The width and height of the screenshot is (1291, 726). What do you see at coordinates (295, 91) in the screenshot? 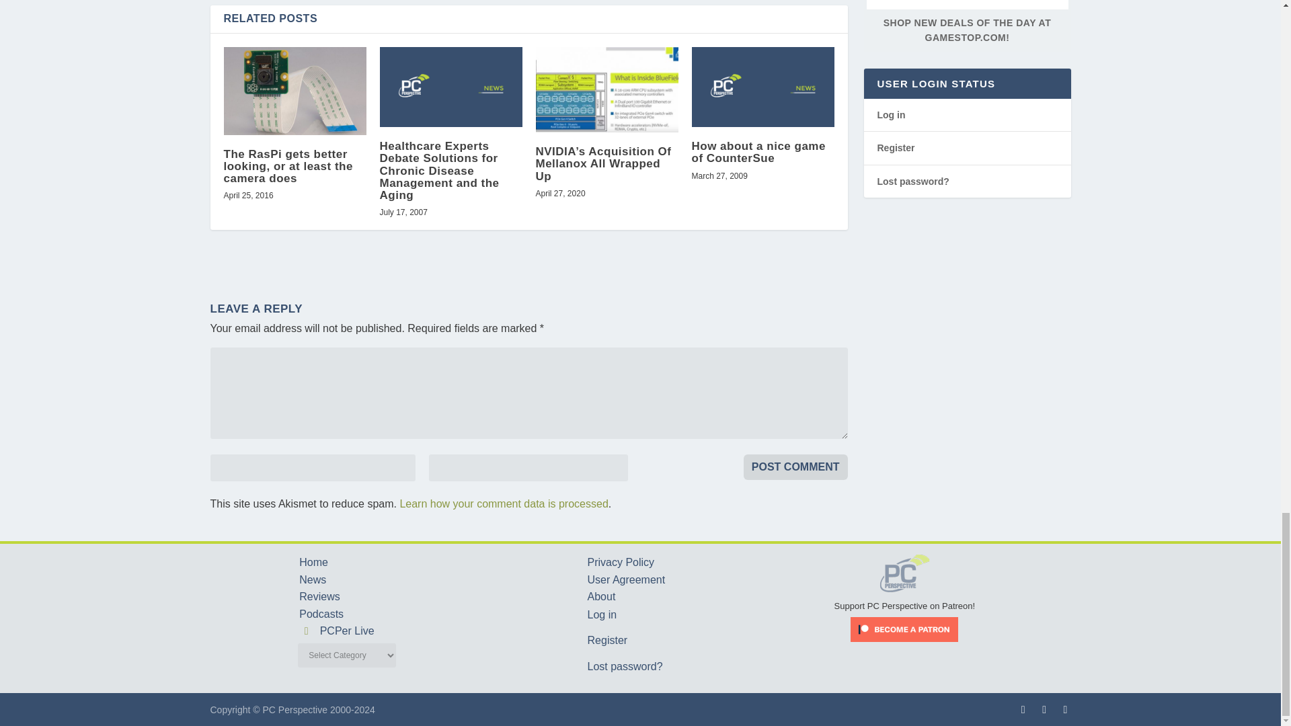
I see `The RasPi gets better looking, or at least the camera does` at bounding box center [295, 91].